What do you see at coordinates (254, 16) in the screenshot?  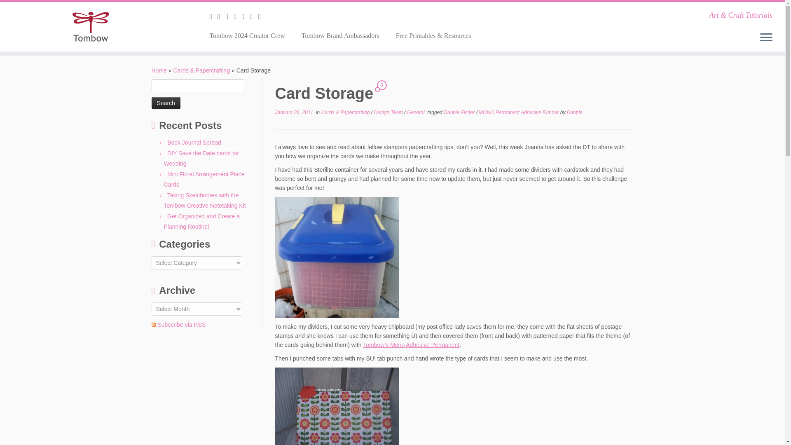 I see `Follow me on Youtube` at bounding box center [254, 16].